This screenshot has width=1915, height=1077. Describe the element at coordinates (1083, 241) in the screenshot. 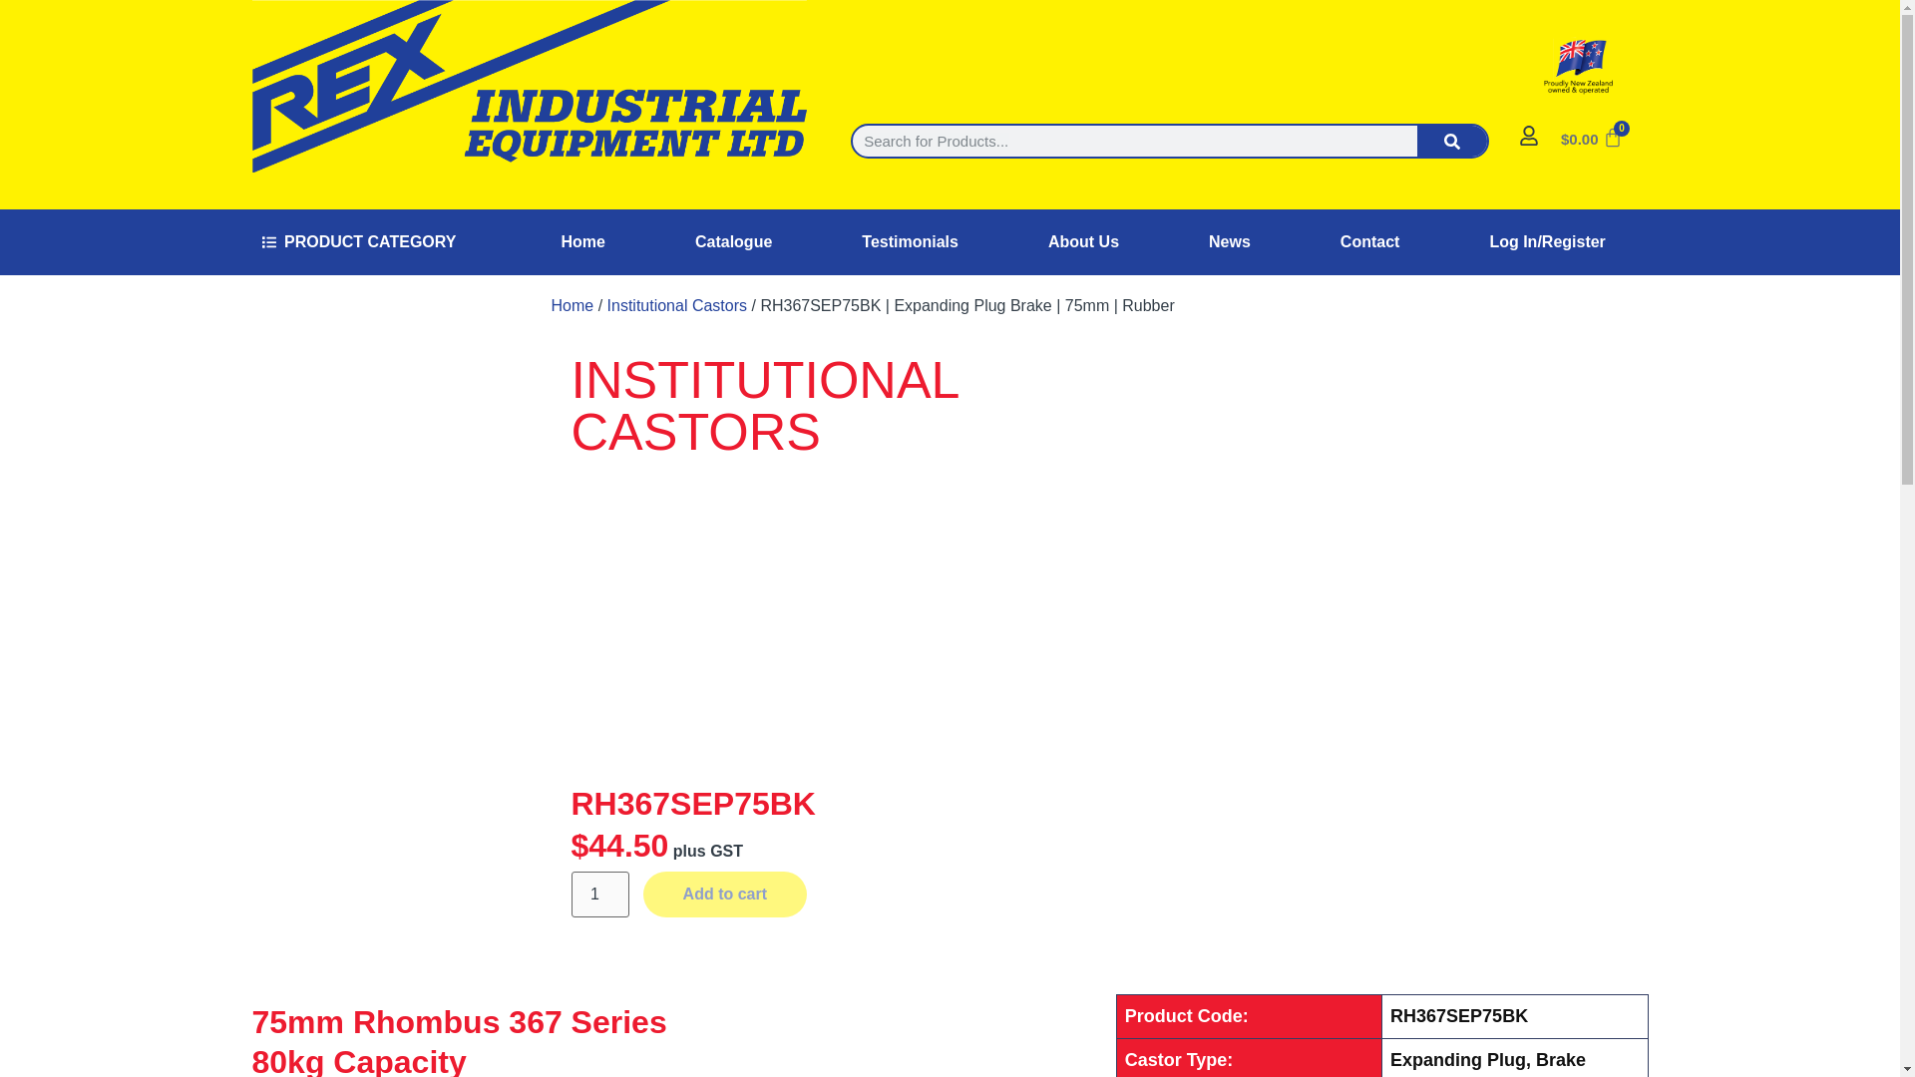

I see `About Us` at that location.